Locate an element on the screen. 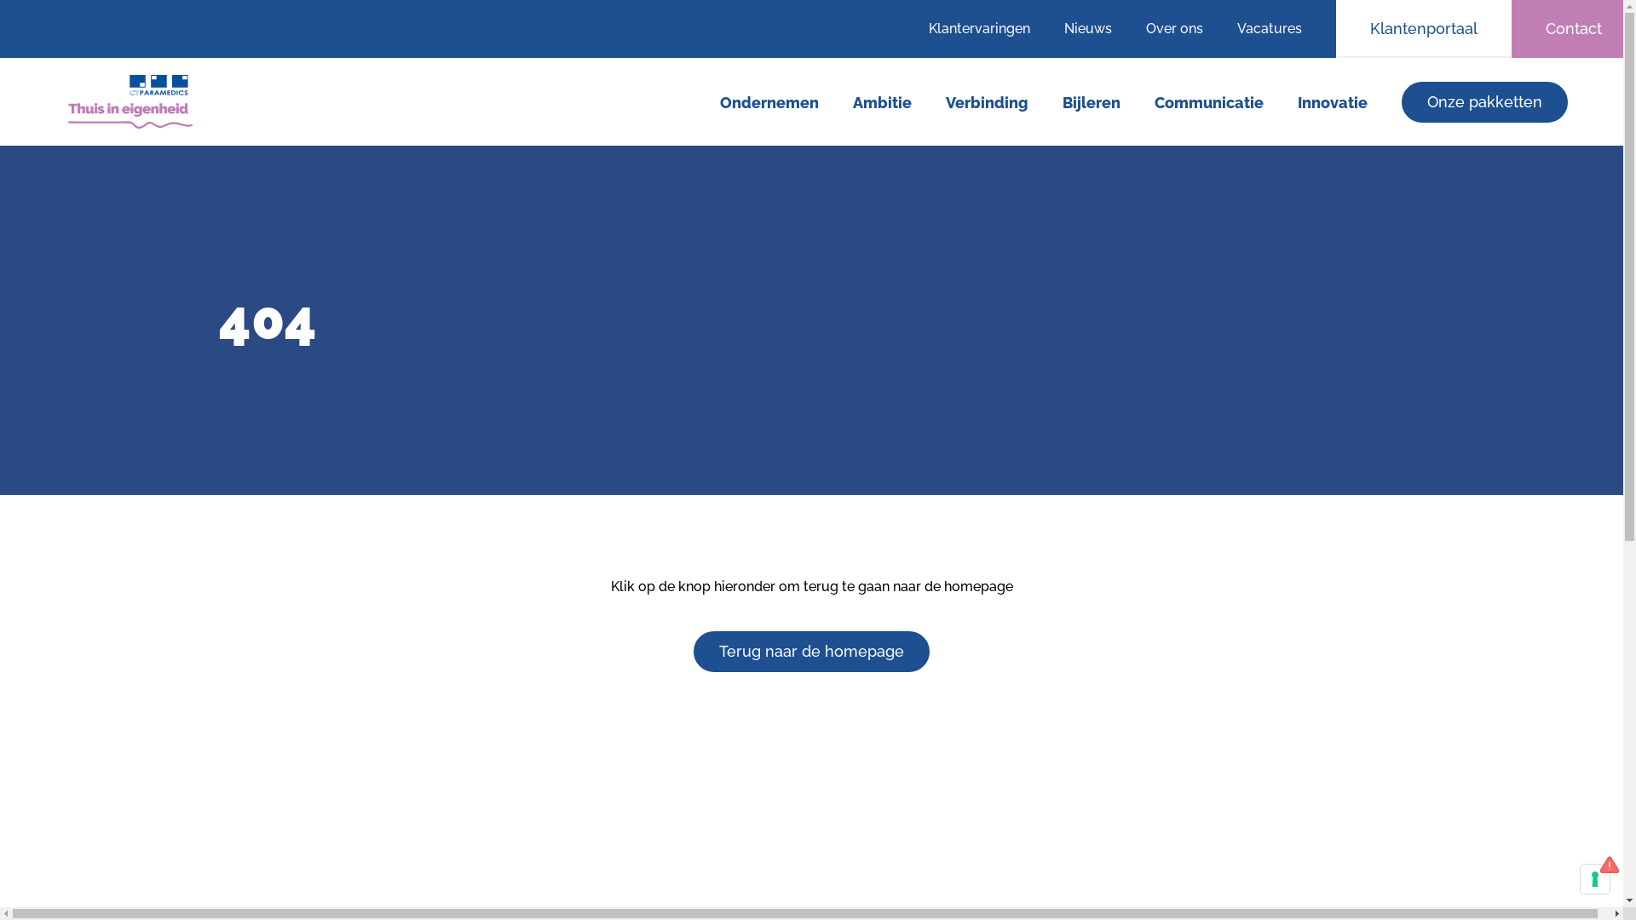 The width and height of the screenshot is (1636, 920). Nieuws is located at coordinates (1088, 29).